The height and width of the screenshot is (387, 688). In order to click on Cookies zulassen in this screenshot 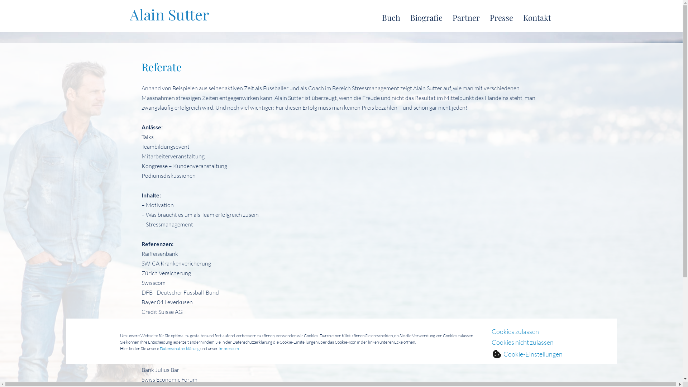, I will do `click(515, 331)`.